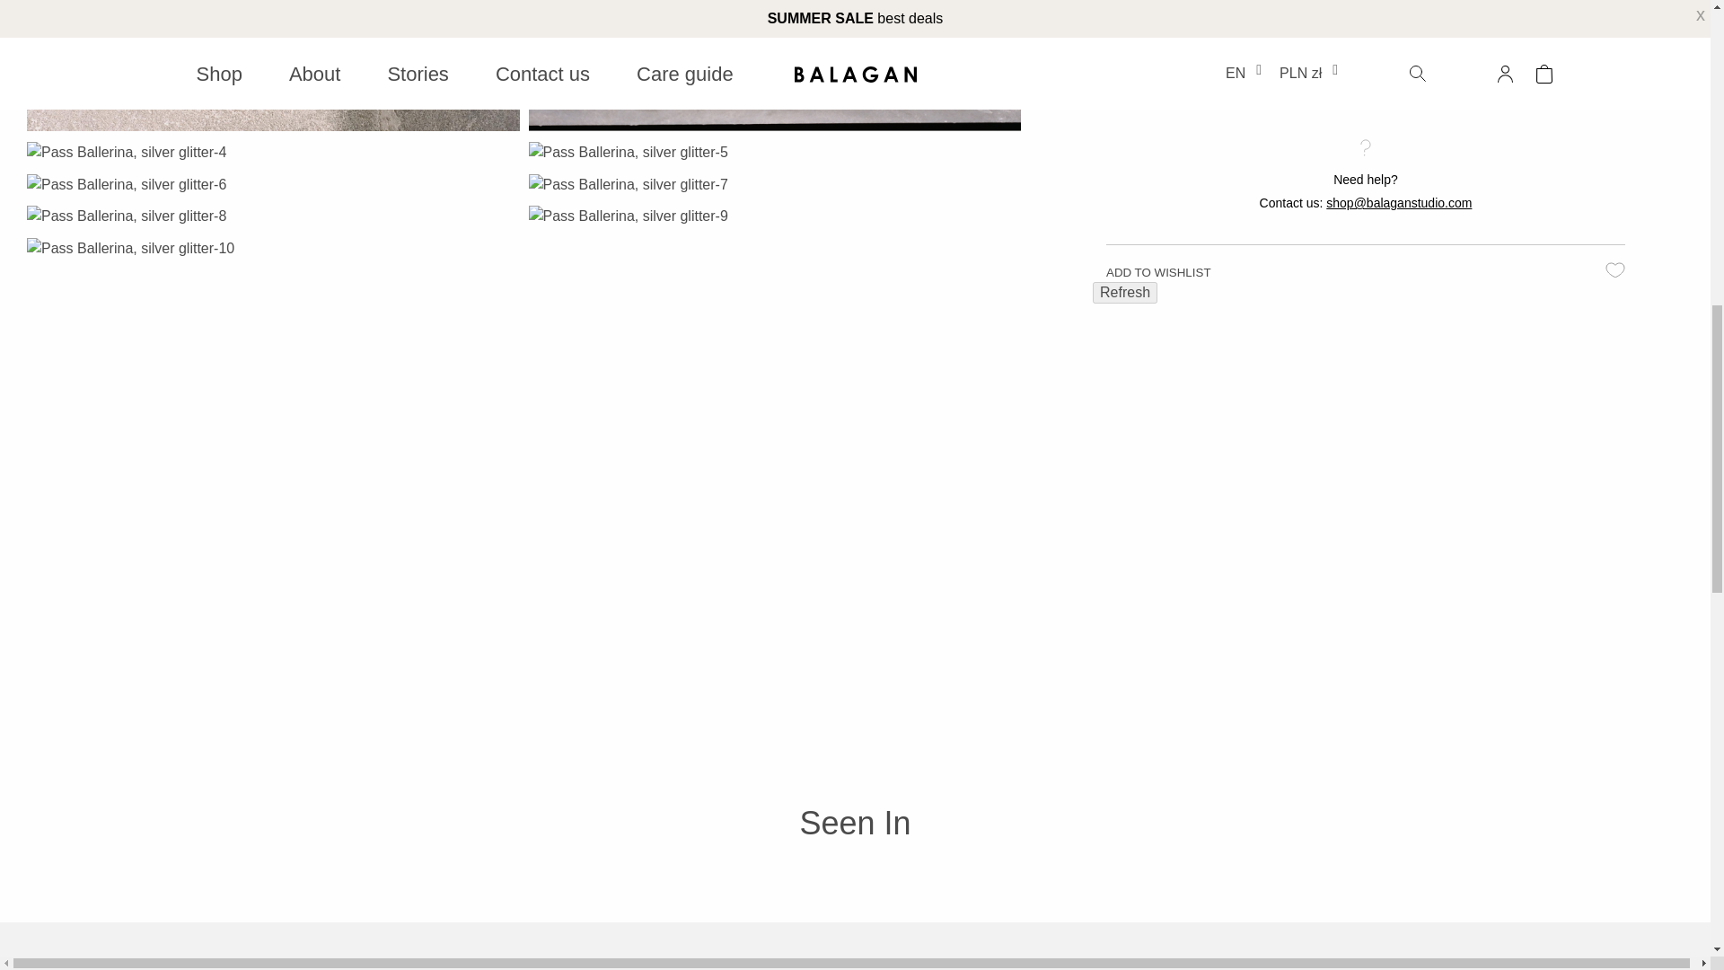  Describe the element at coordinates (131, 248) in the screenshot. I see ` Pass Ballerina, silver glitter-10 ` at that location.